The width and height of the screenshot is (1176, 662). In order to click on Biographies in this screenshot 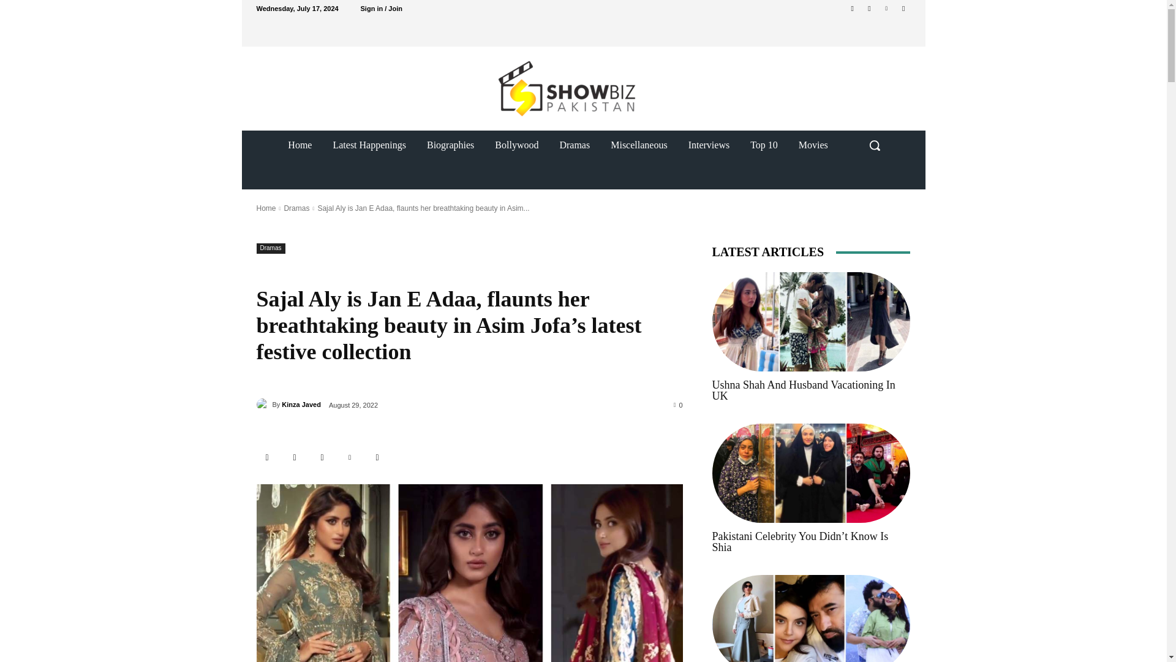, I will do `click(450, 145)`.